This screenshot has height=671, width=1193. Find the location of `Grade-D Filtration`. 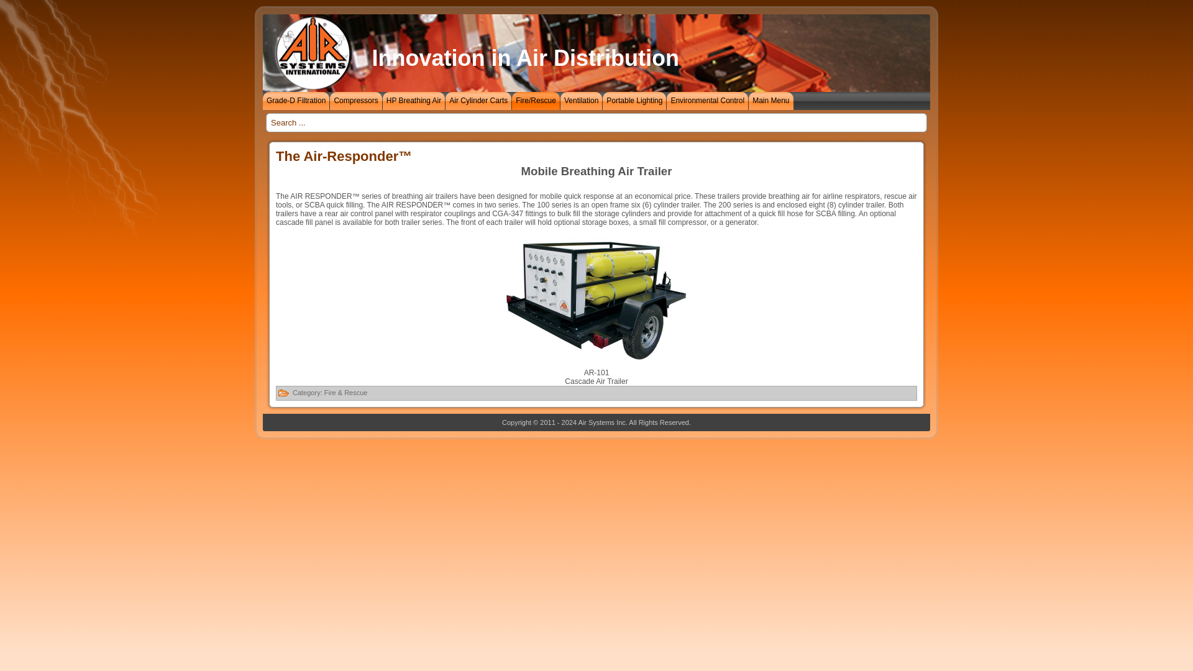

Grade-D Filtration is located at coordinates (296, 101).